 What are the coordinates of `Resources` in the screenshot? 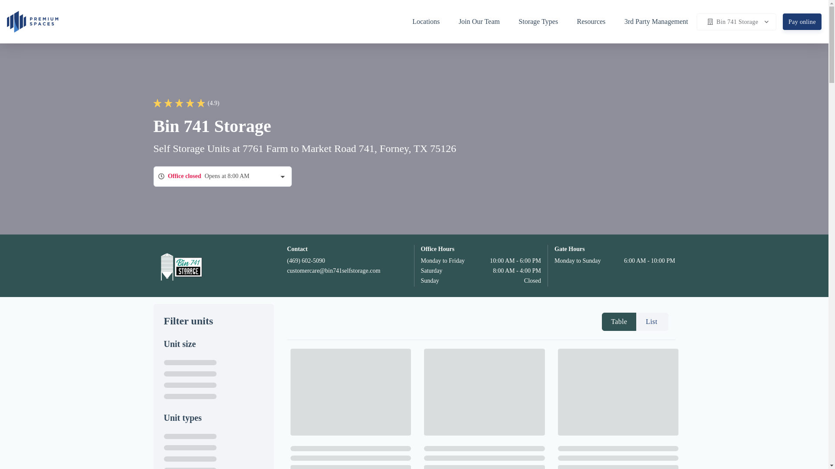 It's located at (596, 21).